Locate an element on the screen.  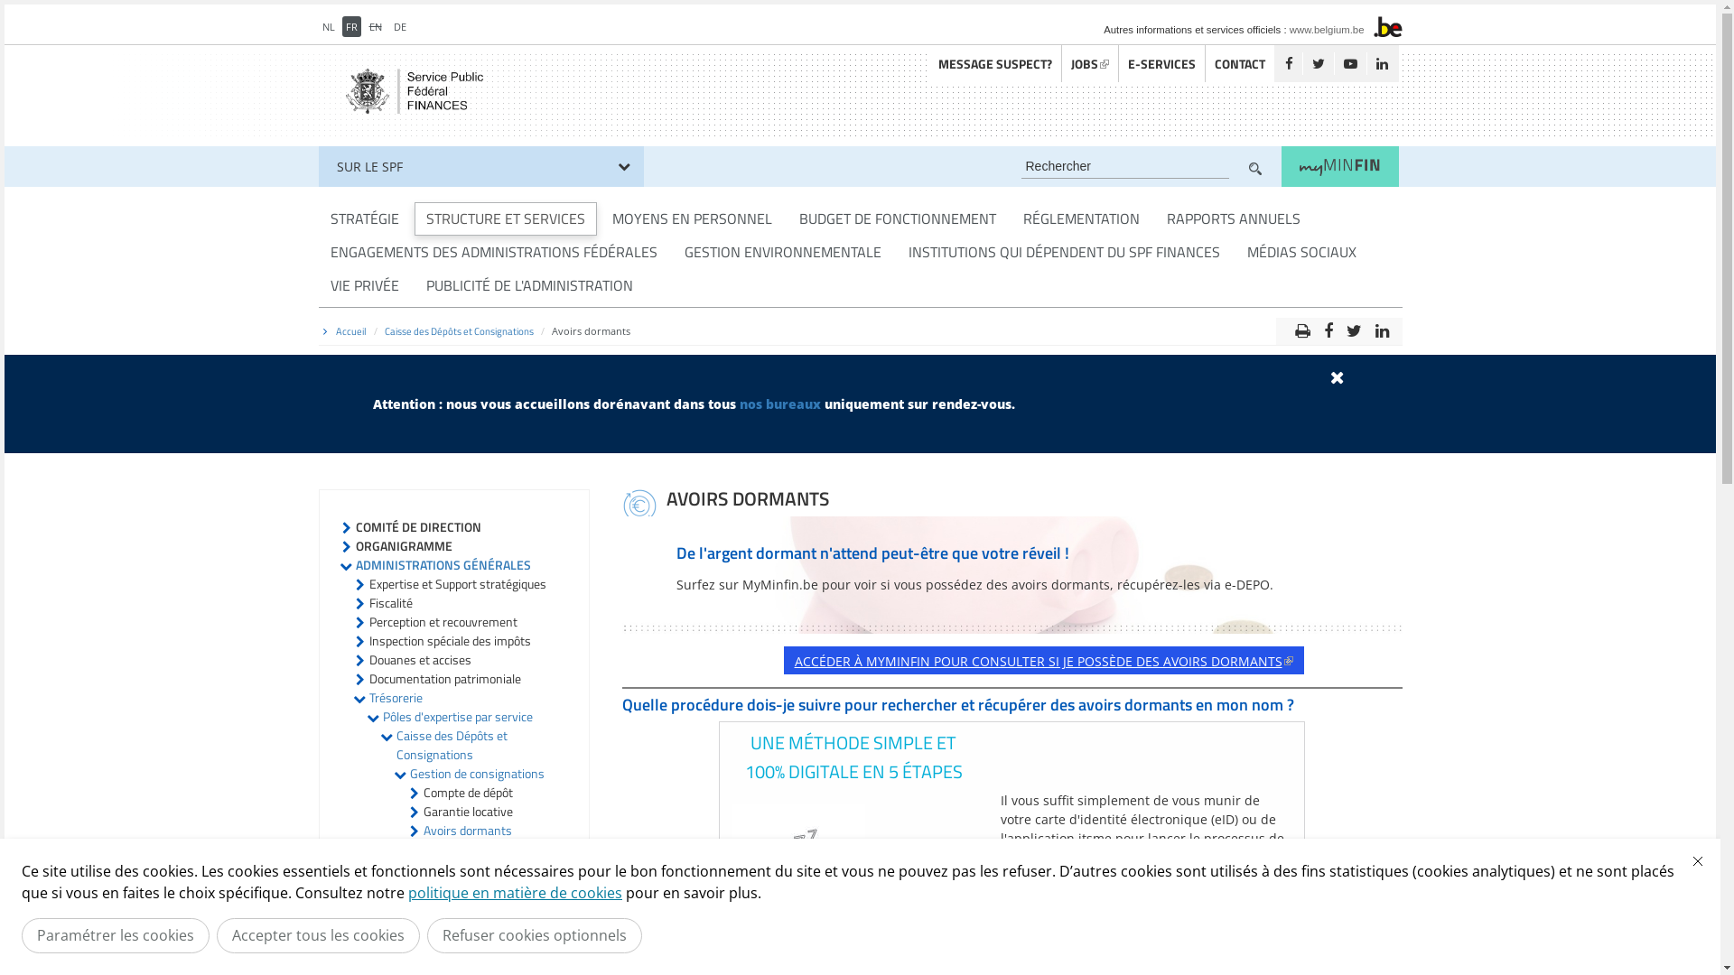
E-SERVICES is located at coordinates (1161, 63).